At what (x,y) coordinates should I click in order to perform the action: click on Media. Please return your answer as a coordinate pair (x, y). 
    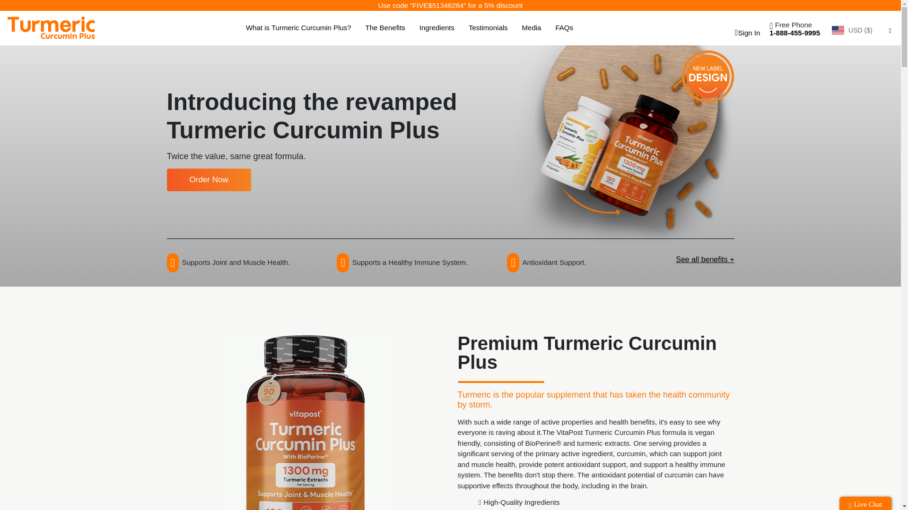
    Looking at the image, I should click on (532, 28).